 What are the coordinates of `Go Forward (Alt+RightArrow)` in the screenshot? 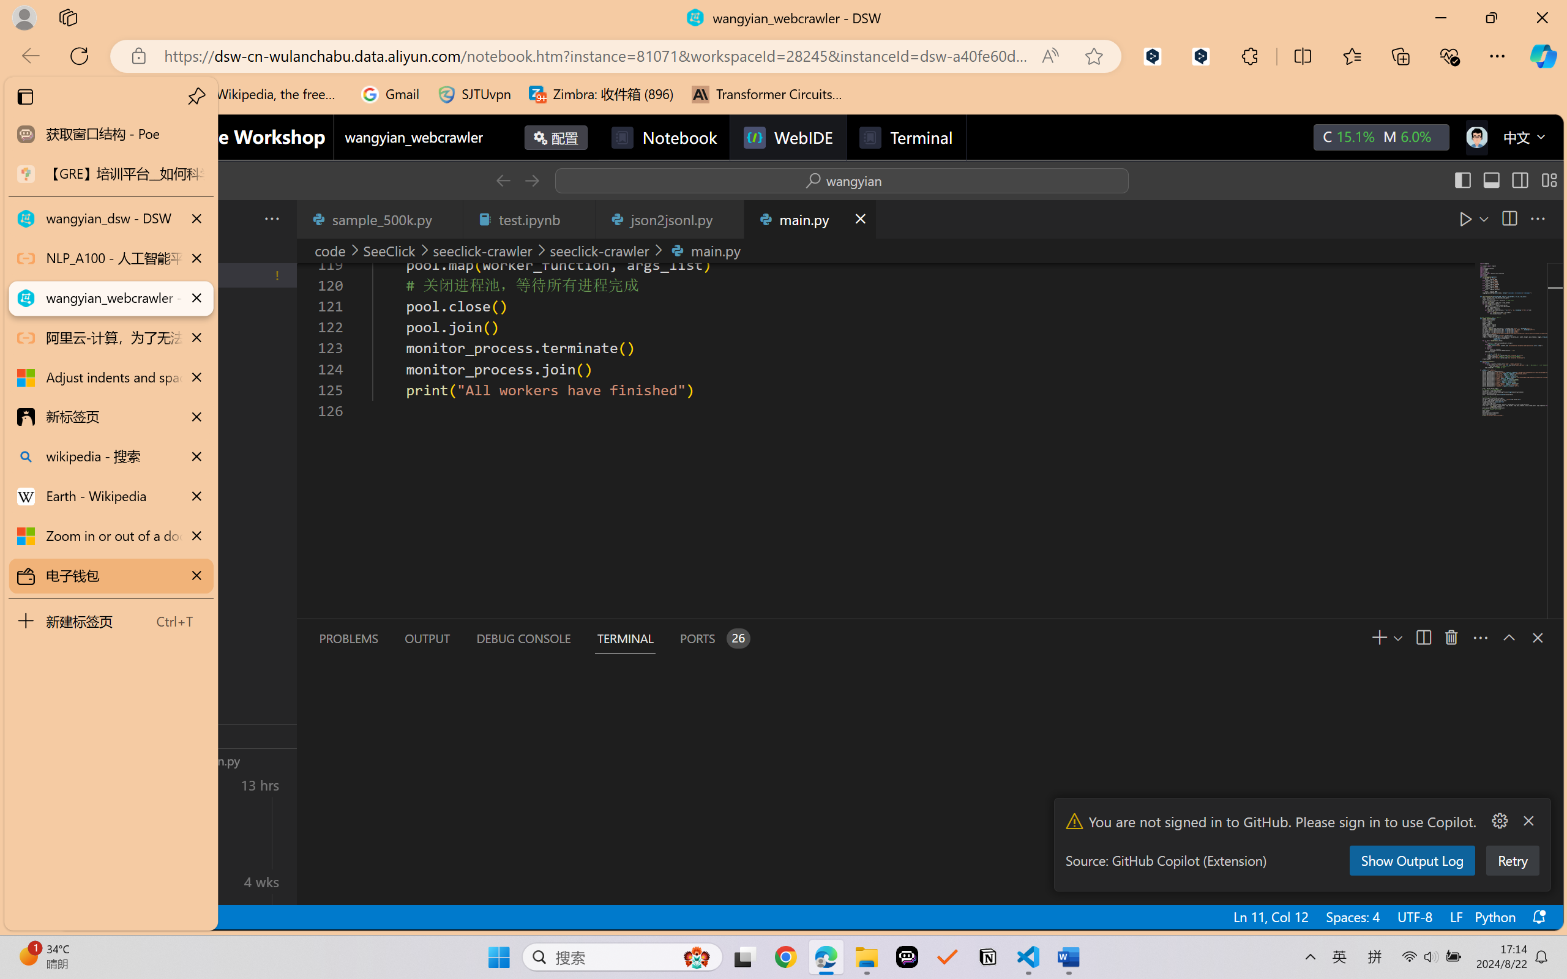 It's located at (531, 181).